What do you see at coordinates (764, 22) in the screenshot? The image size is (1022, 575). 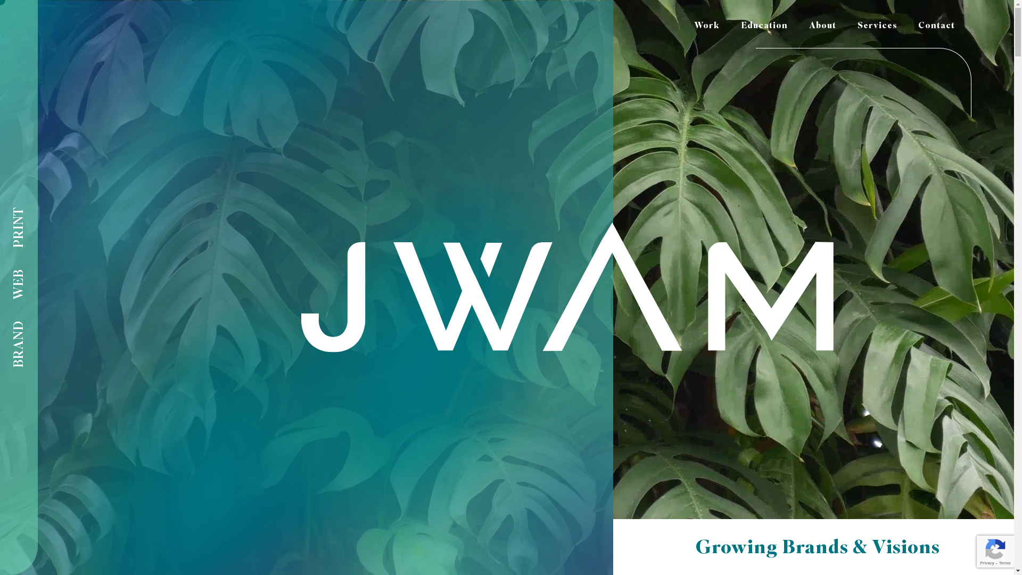 I see `Education` at bounding box center [764, 22].